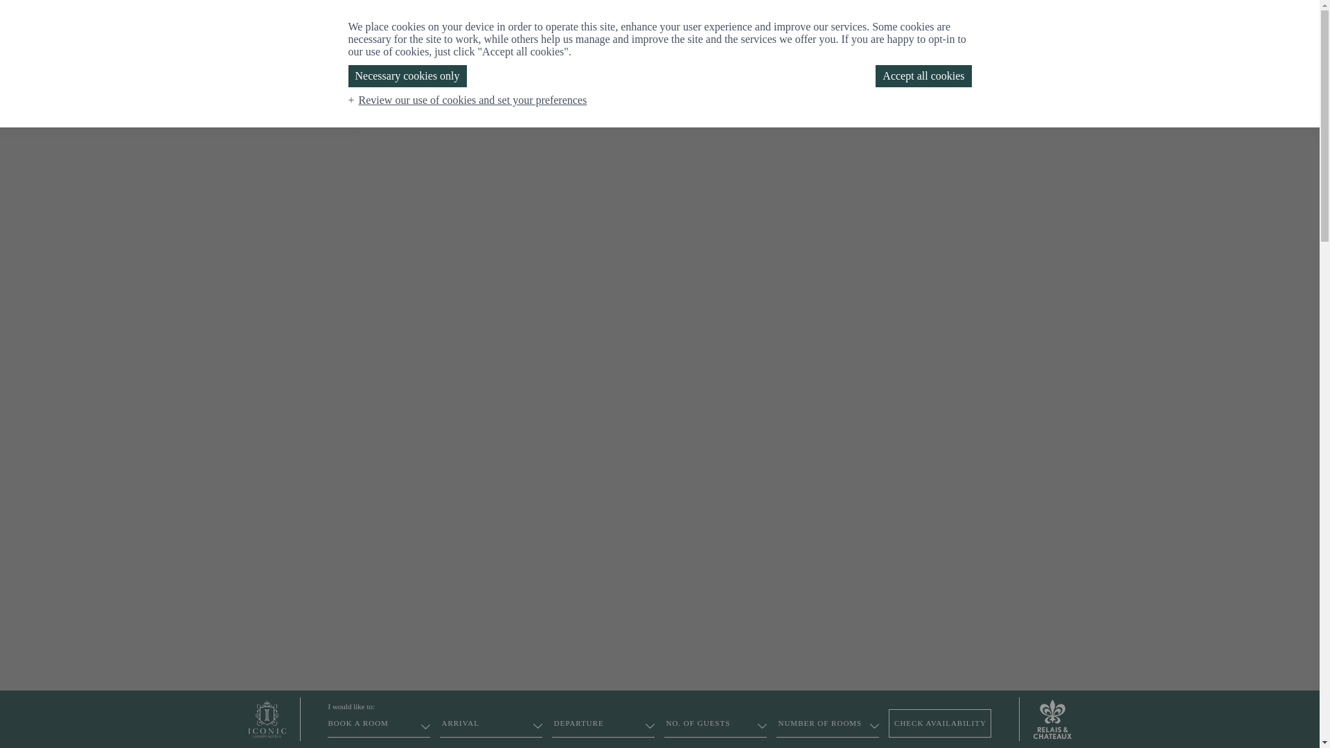  Describe the element at coordinates (923, 76) in the screenshot. I see `Accept all cookies` at that location.